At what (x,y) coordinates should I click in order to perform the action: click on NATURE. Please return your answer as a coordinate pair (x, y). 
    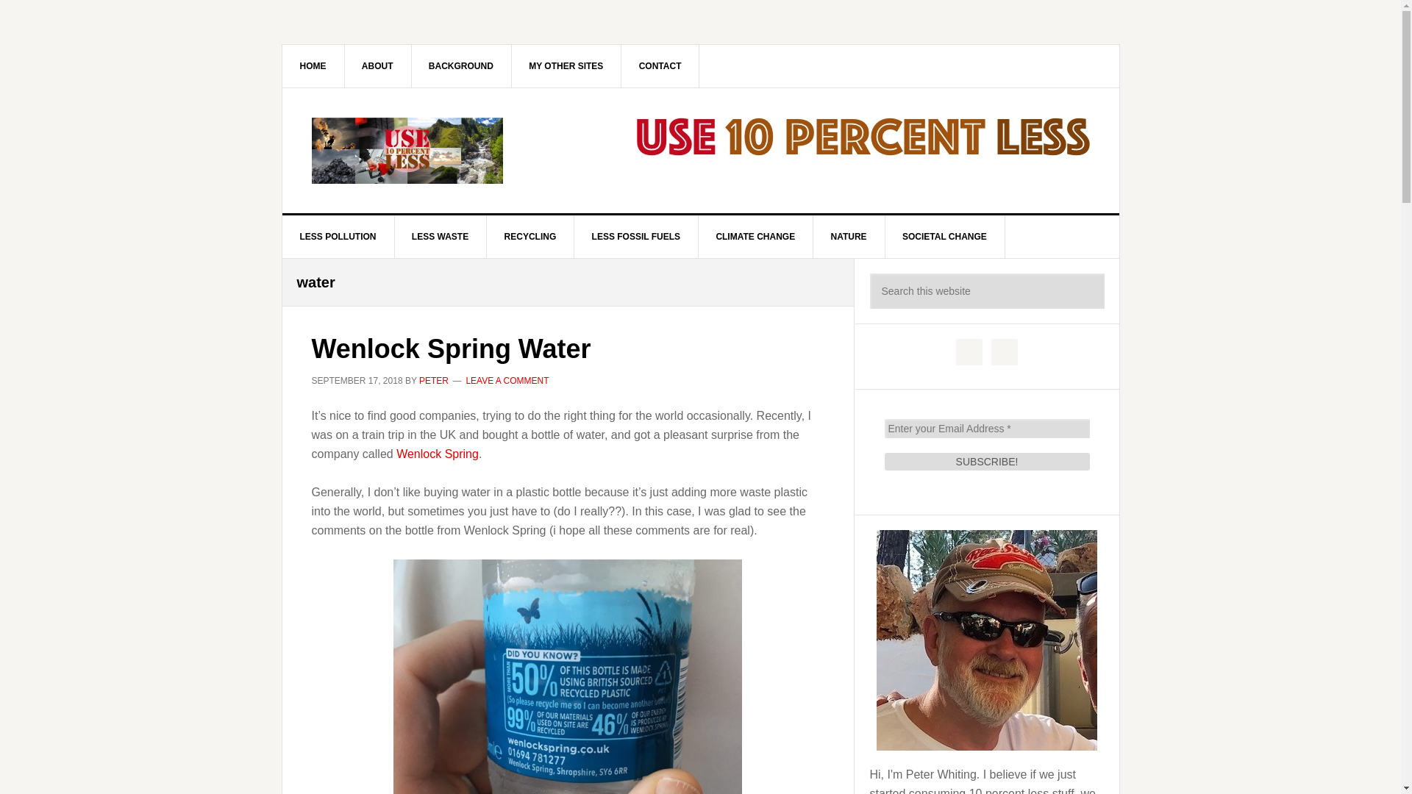
    Looking at the image, I should click on (849, 237).